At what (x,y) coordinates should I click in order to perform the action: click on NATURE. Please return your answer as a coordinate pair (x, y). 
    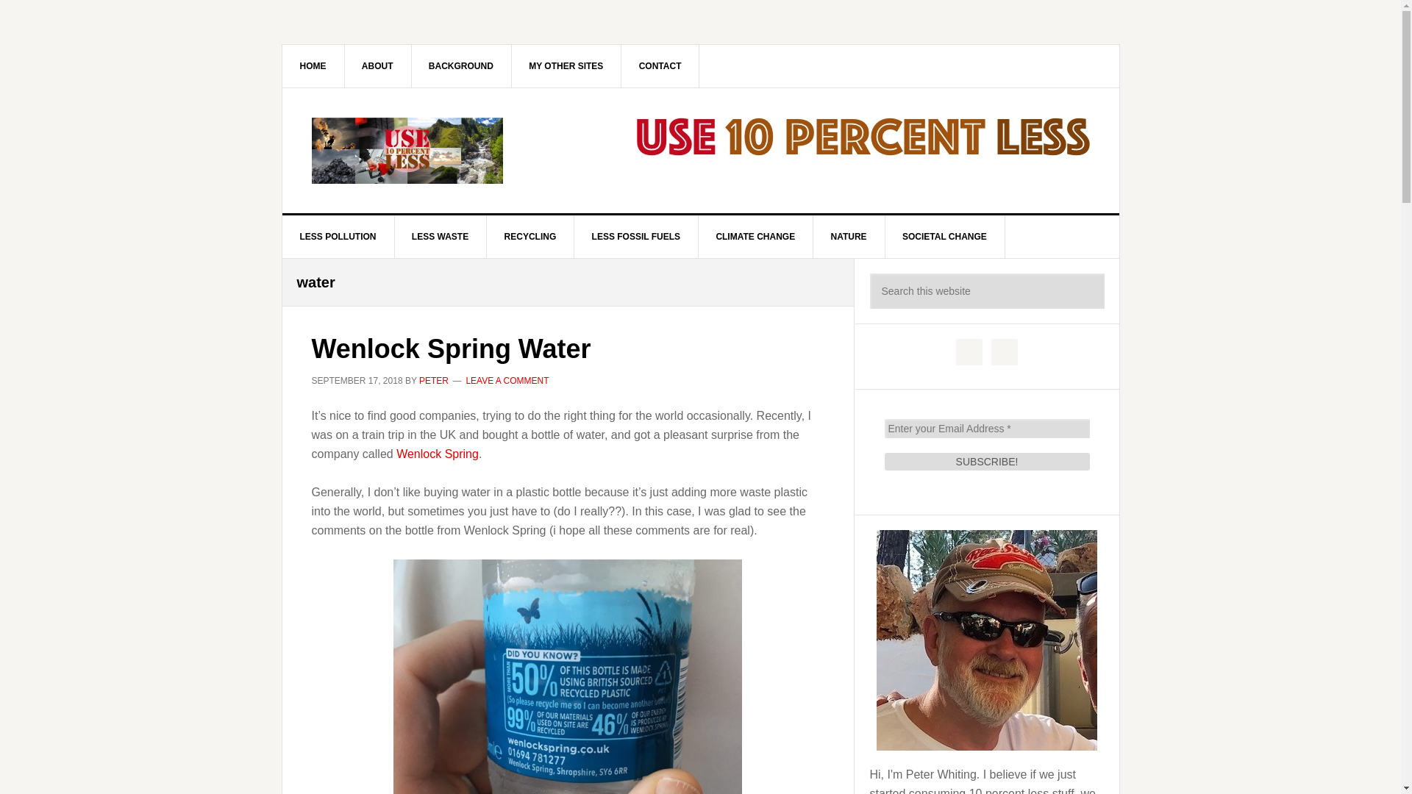
    Looking at the image, I should click on (849, 237).